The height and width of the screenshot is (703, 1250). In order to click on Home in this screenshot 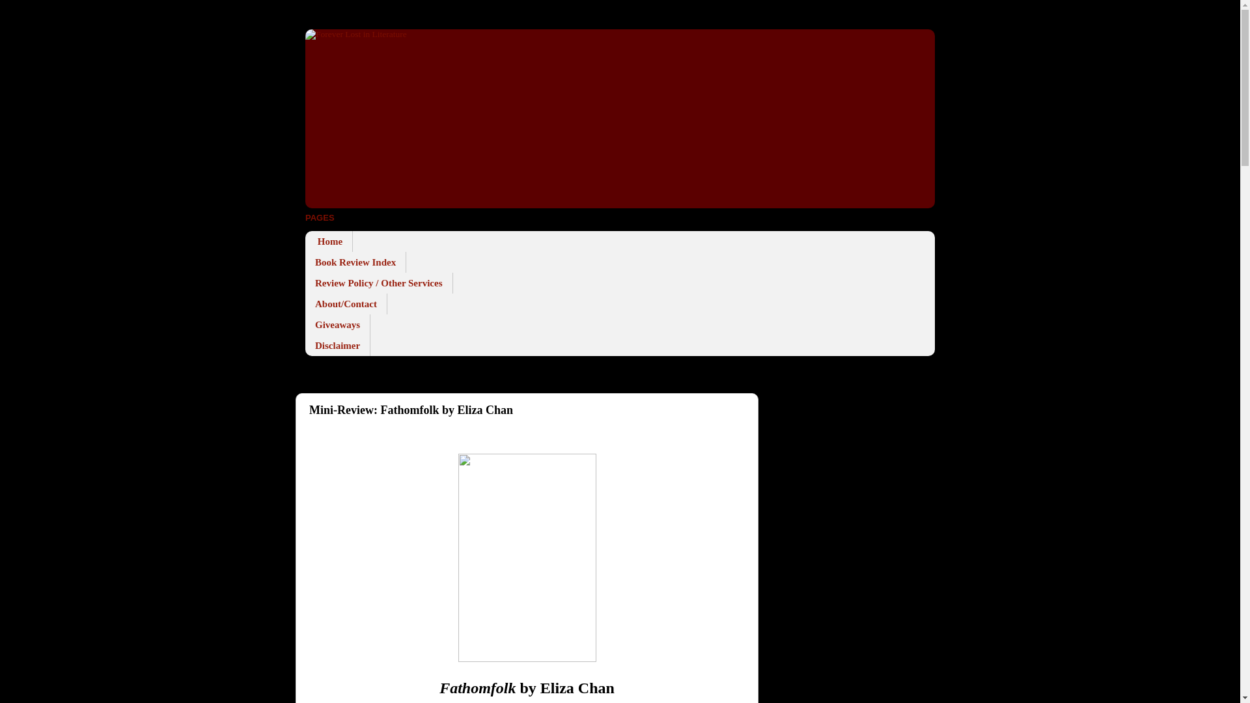, I will do `click(328, 241)`.